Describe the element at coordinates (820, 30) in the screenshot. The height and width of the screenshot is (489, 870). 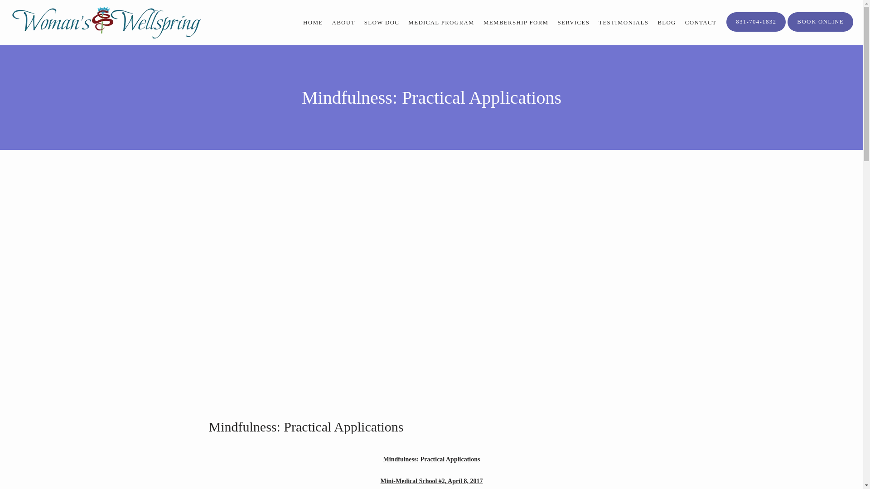
I see `BOOK ONLINE` at that location.